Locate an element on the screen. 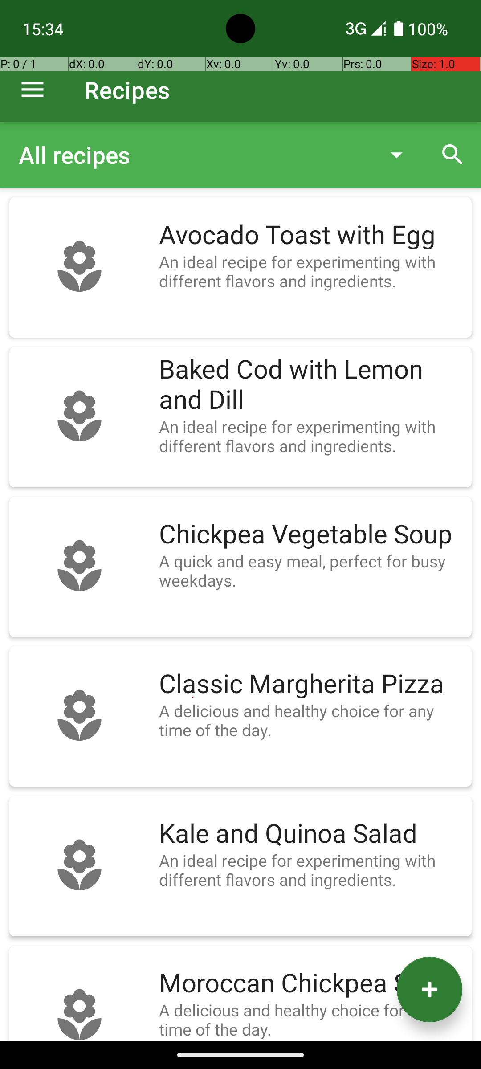 The width and height of the screenshot is (481, 1069). New Recipe is located at coordinates (429, 990).